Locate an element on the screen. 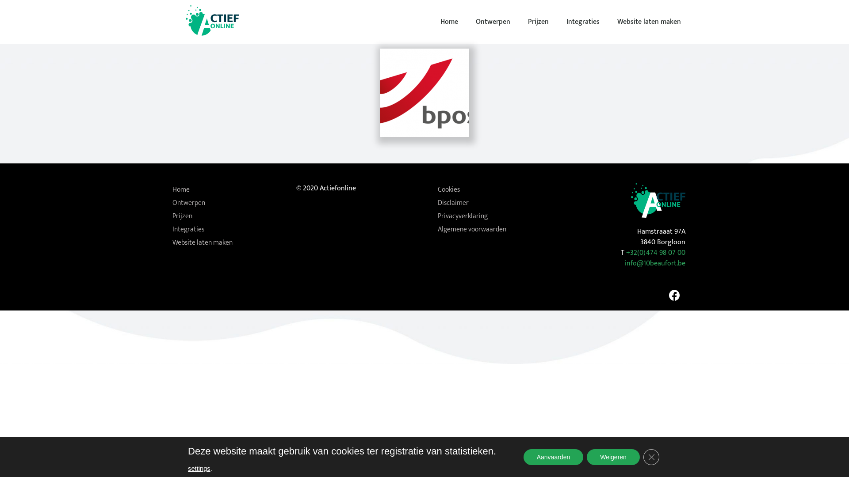 The image size is (849, 477). Aanvaarden is located at coordinates (554, 457).